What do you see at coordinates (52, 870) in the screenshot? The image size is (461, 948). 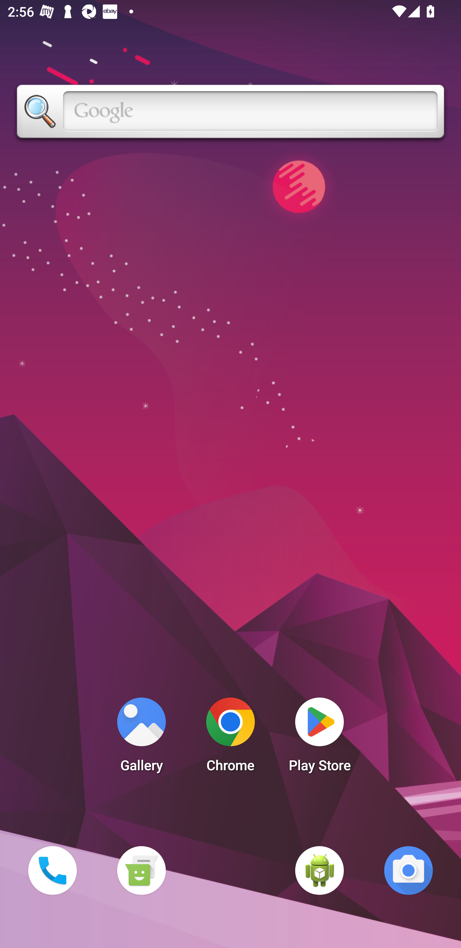 I see `Phone` at bounding box center [52, 870].